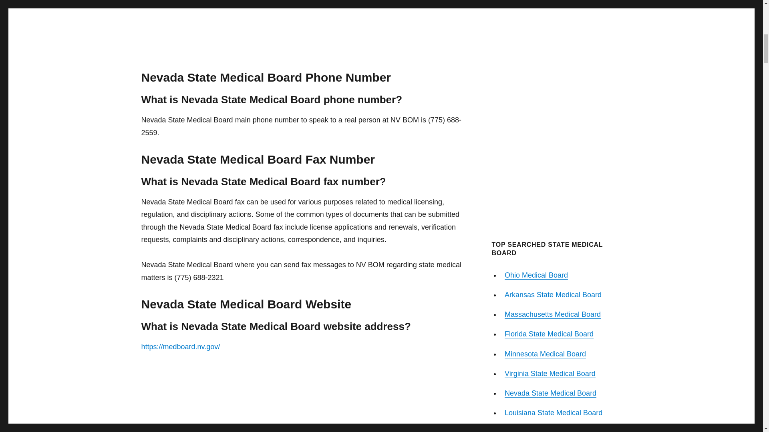 The height and width of the screenshot is (432, 769). What do you see at coordinates (553, 413) in the screenshot?
I see `Louisiana State Medical Board` at bounding box center [553, 413].